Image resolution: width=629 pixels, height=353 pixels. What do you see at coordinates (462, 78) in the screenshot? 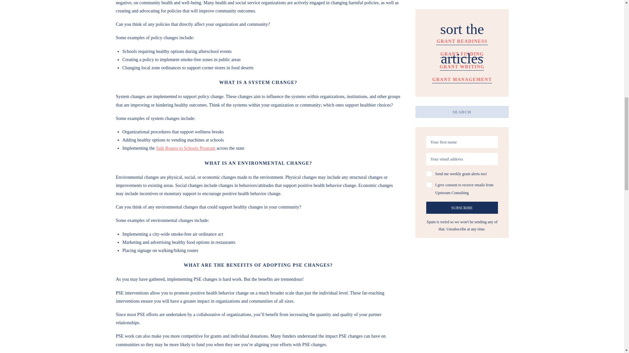
I see `GRANT MANAGEMENT` at bounding box center [462, 78].